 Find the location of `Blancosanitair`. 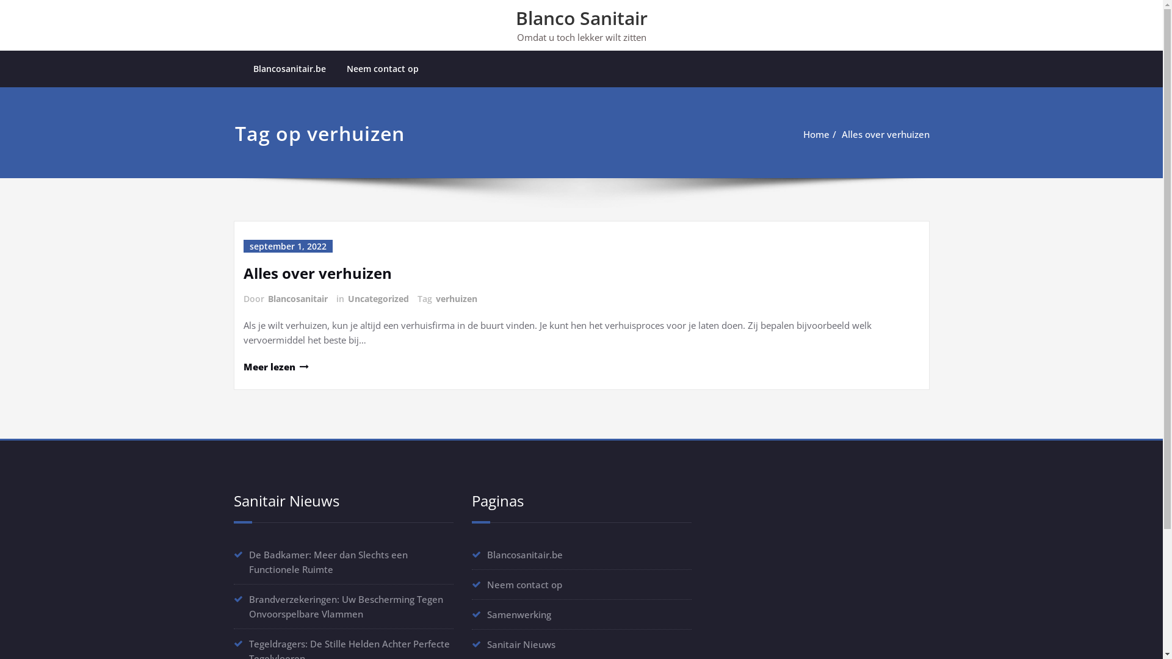

Blancosanitair is located at coordinates (297, 299).